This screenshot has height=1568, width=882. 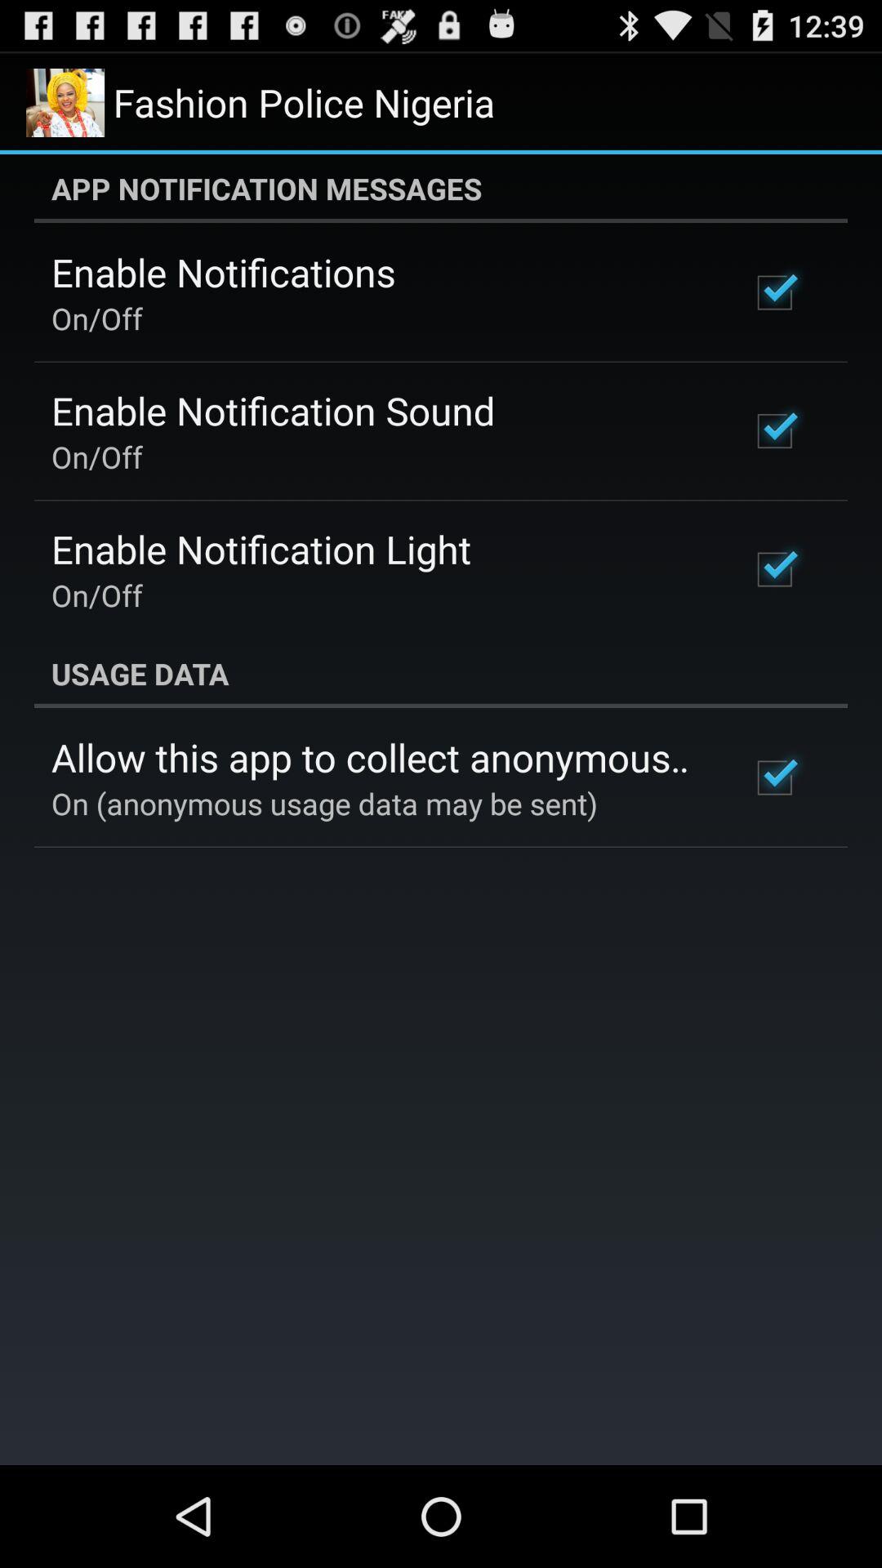 I want to click on turn off allow this app app, so click(x=379, y=757).